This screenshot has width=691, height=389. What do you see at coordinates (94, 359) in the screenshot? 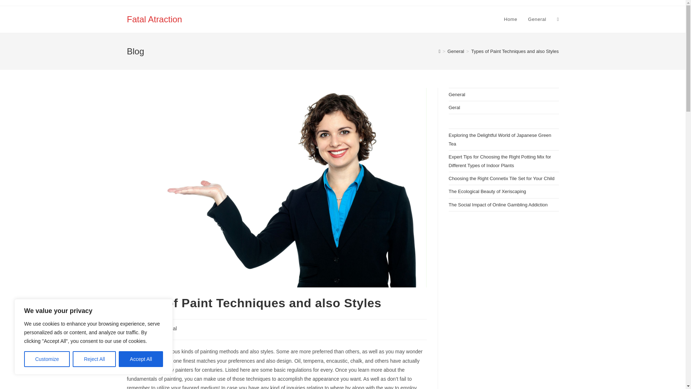
I see `Reject All` at bounding box center [94, 359].